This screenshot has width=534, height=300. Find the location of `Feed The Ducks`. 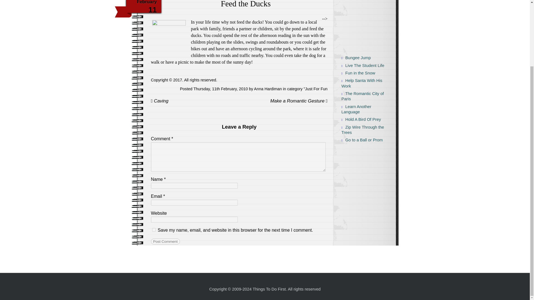

Feed The Ducks is located at coordinates (169, 38).